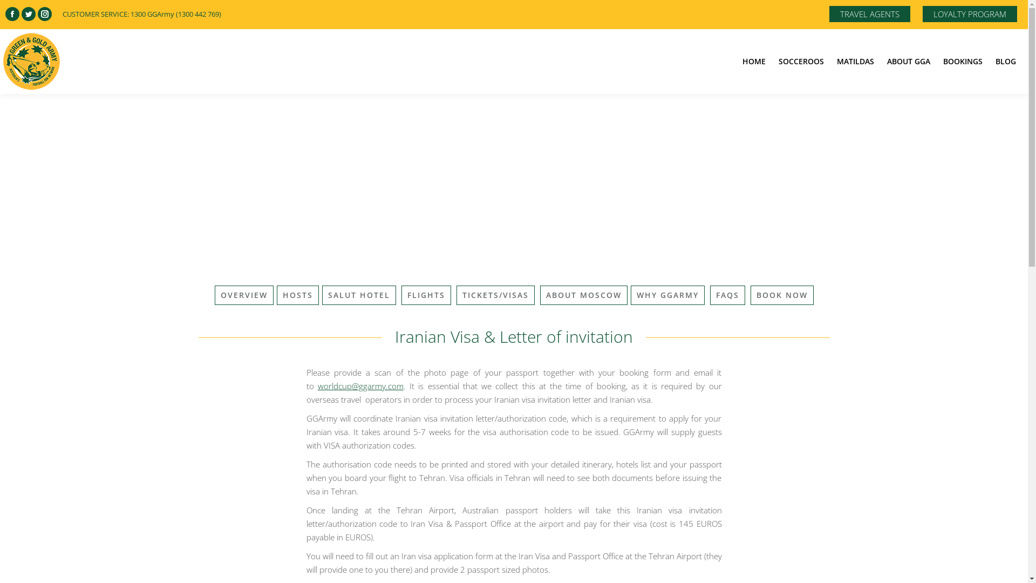  Describe the element at coordinates (781, 295) in the screenshot. I see `BOOK NOW` at that location.